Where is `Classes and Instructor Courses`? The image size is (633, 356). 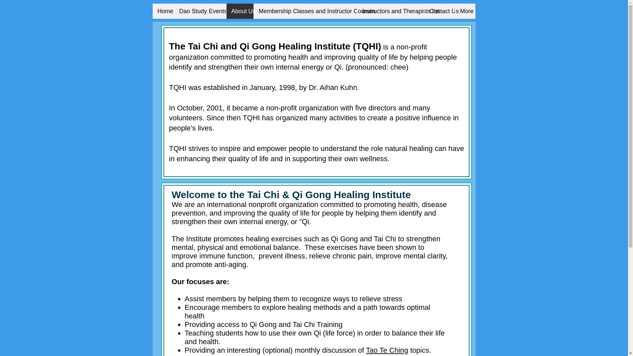
Classes and Instructor Courses is located at coordinates (322, 11).